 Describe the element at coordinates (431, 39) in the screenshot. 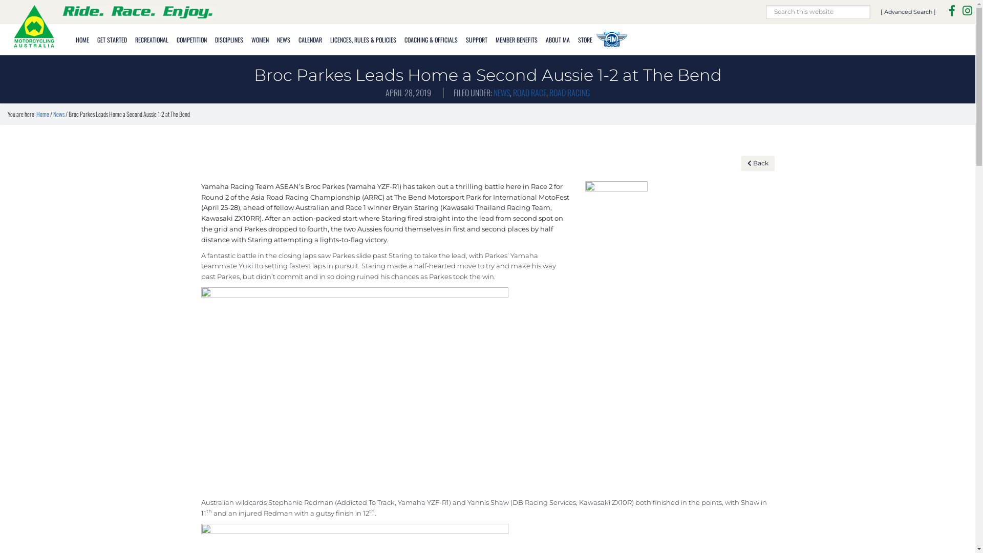

I see `COACHING & OFFICIALS` at that location.